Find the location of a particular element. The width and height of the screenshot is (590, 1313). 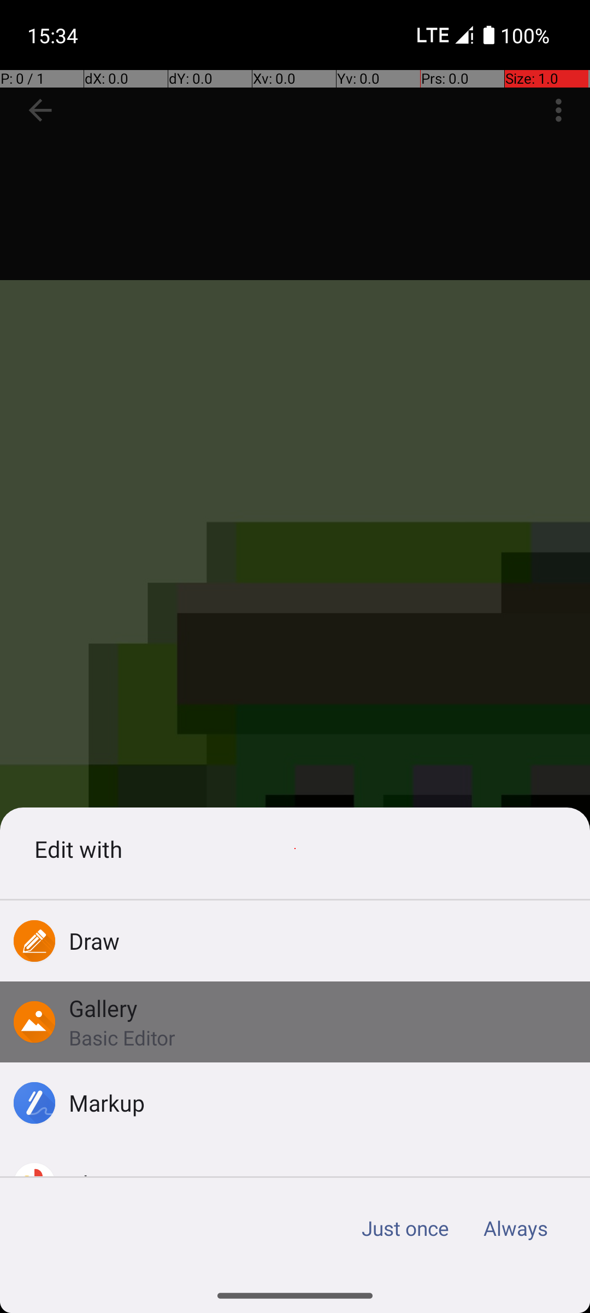

Basic Editor is located at coordinates (122, 1037).